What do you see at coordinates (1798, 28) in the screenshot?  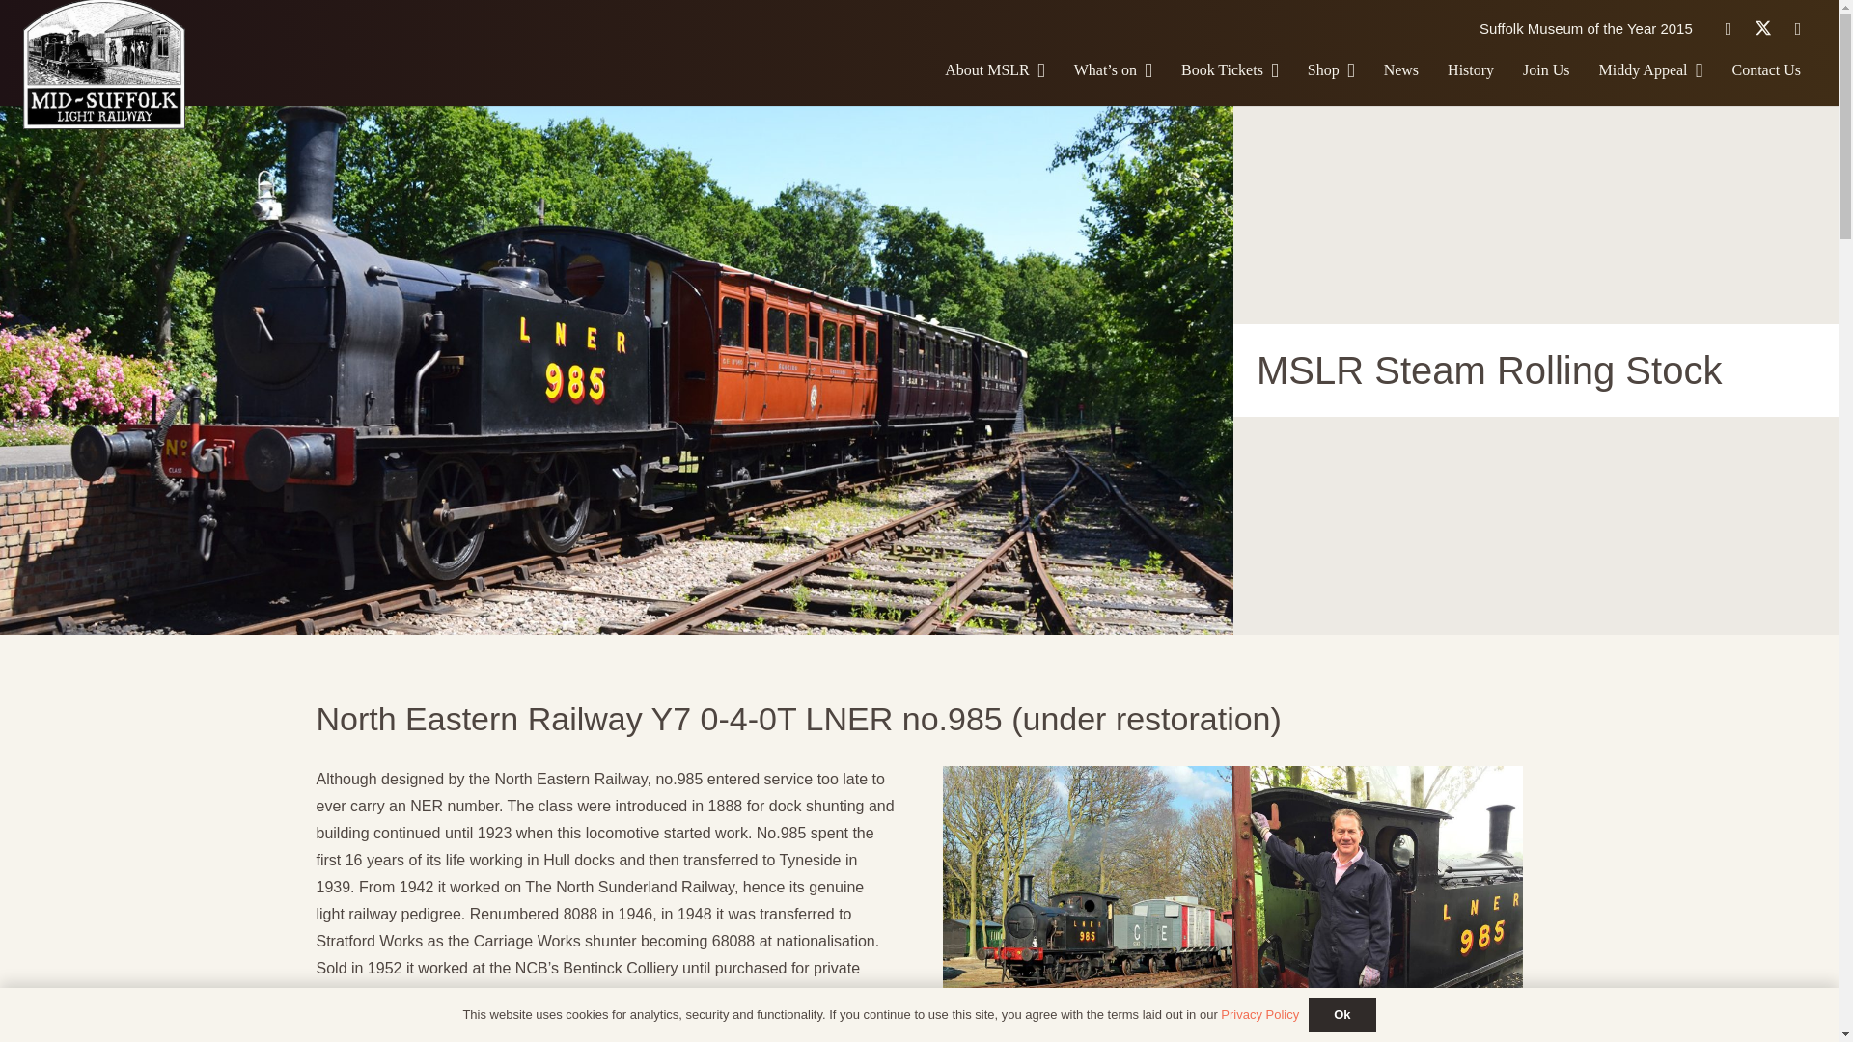 I see `RSS` at bounding box center [1798, 28].